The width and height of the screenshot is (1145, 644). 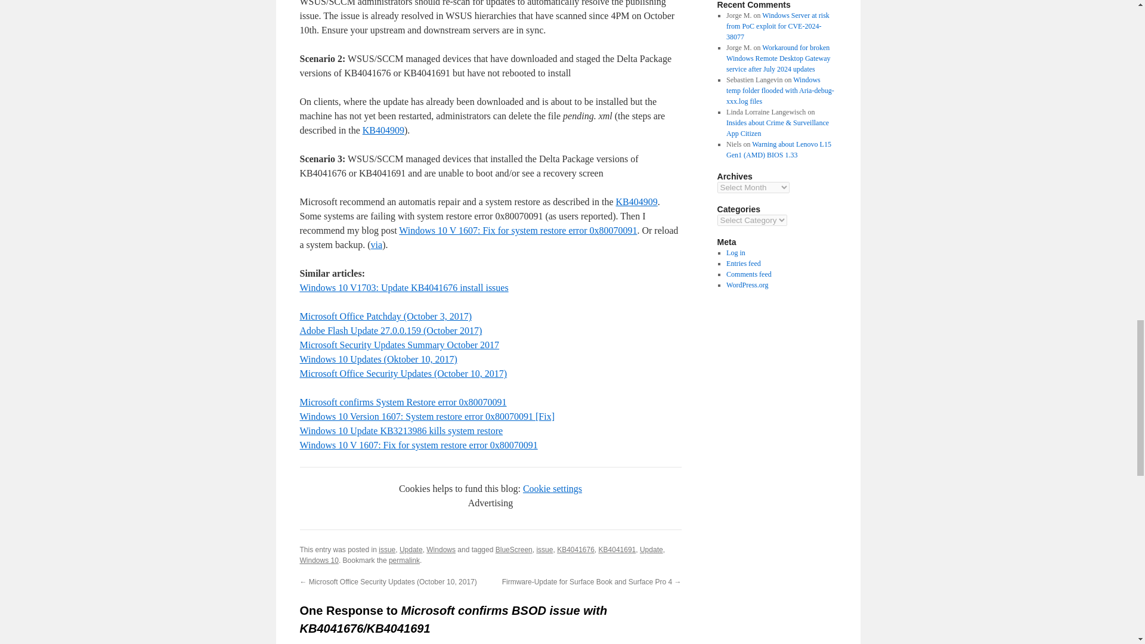 What do you see at coordinates (402, 402) in the screenshot?
I see `Microsoft confirms System Restore error 0x80070091` at bounding box center [402, 402].